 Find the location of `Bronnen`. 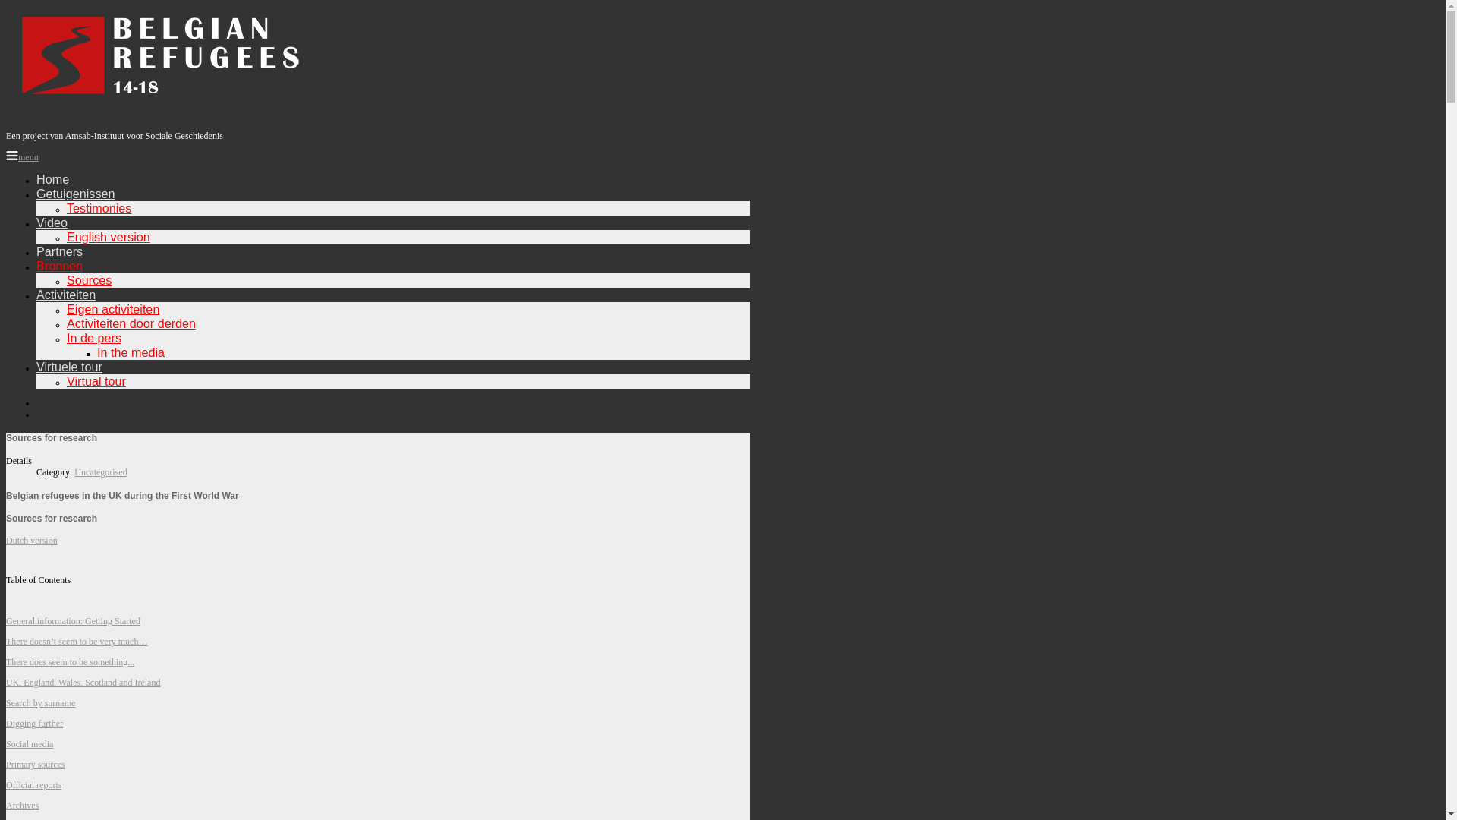

Bronnen is located at coordinates (59, 266).